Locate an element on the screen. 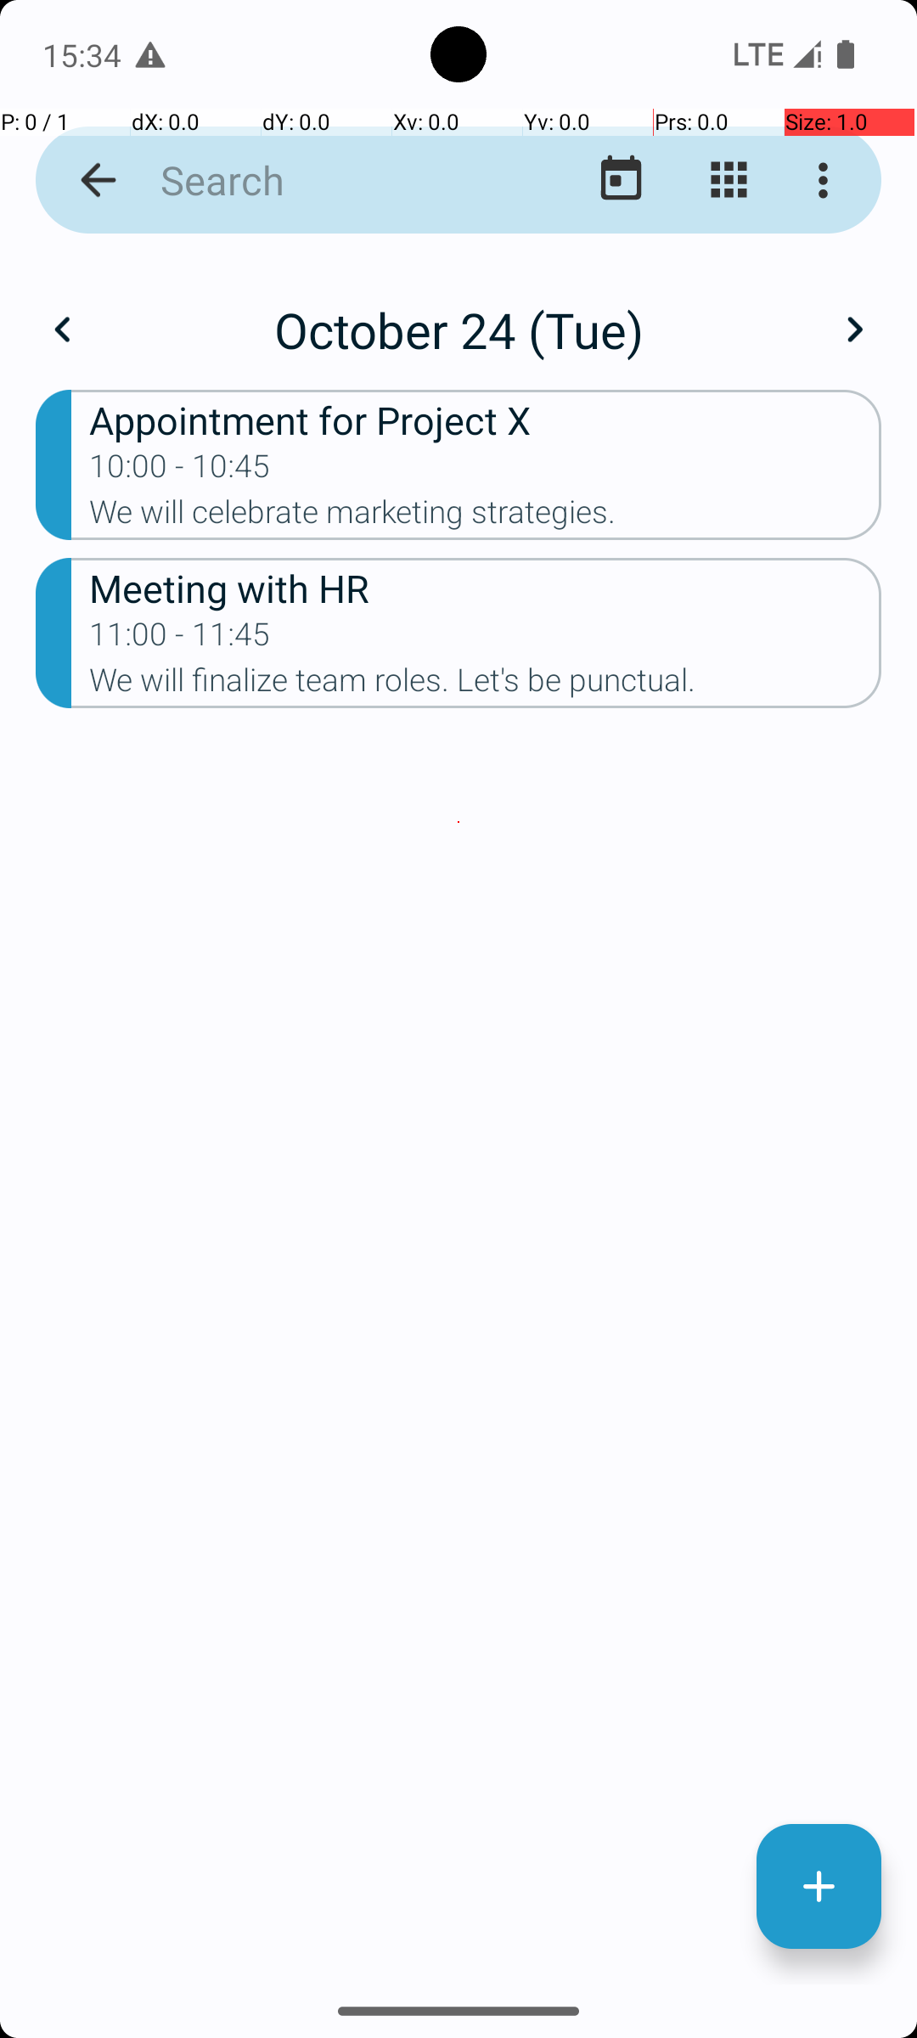 Image resolution: width=917 pixels, height=2038 pixels. 11:00 - 11:45 is located at coordinates (180, 639).